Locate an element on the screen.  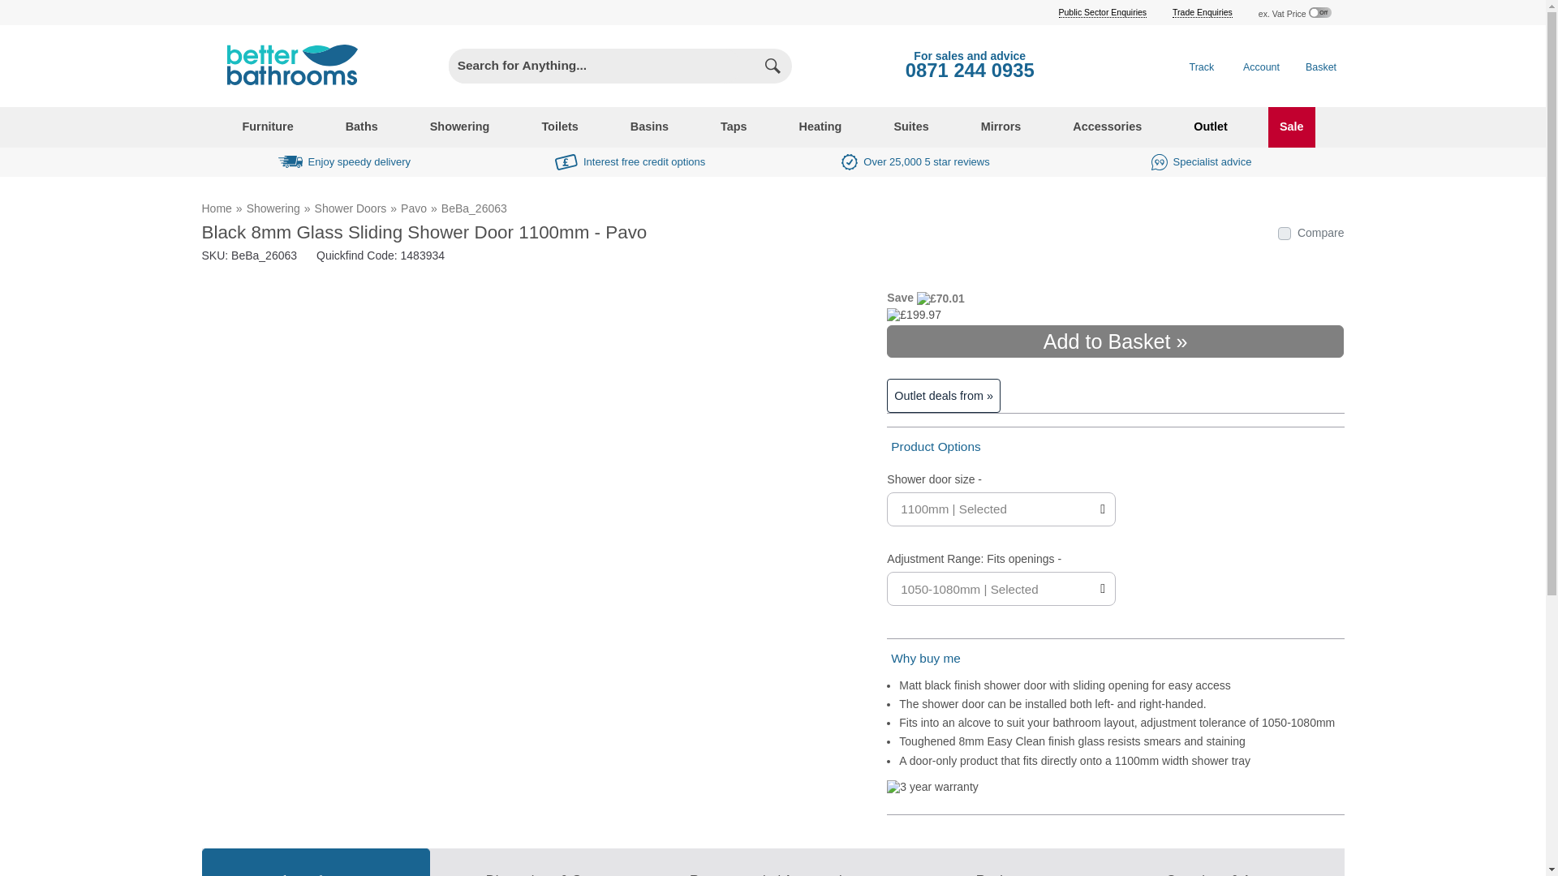
Search is located at coordinates (774, 66).